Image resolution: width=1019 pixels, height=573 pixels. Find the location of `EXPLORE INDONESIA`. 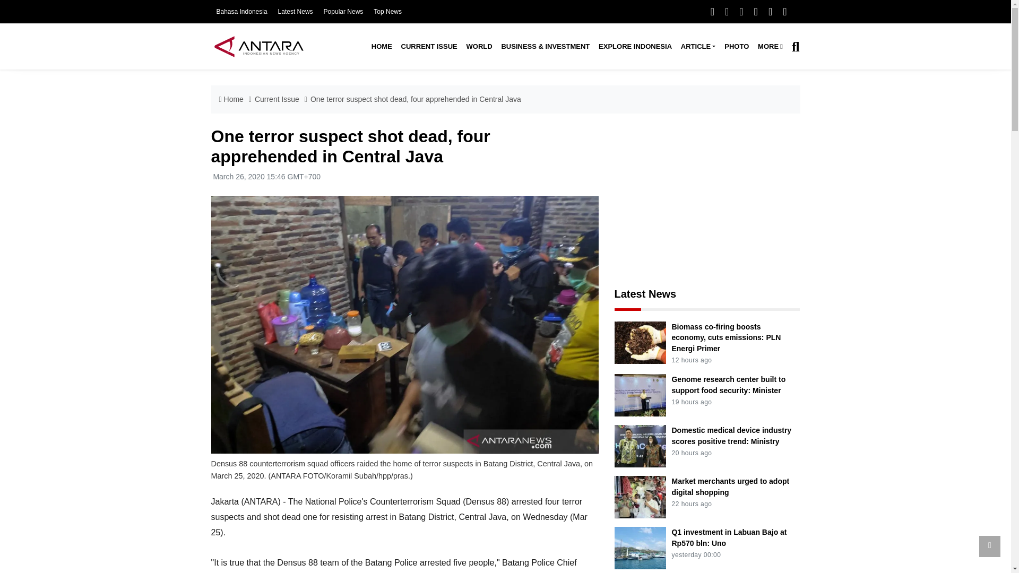

EXPLORE INDONESIA is located at coordinates (635, 47).